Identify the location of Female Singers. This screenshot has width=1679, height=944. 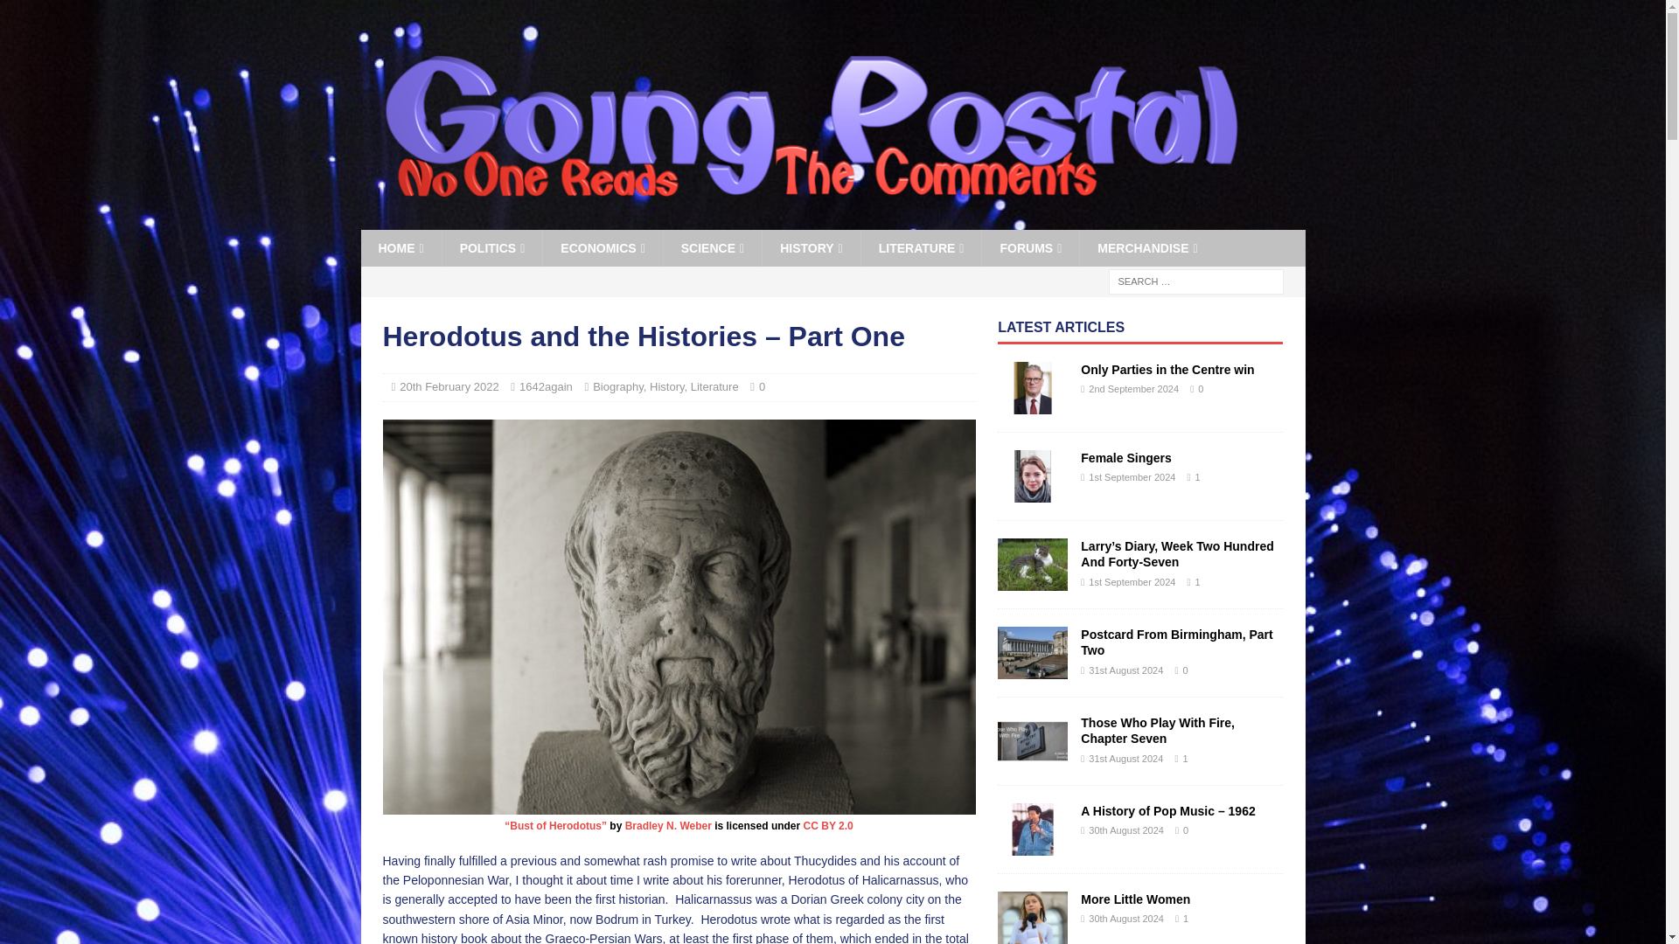
(1032, 475).